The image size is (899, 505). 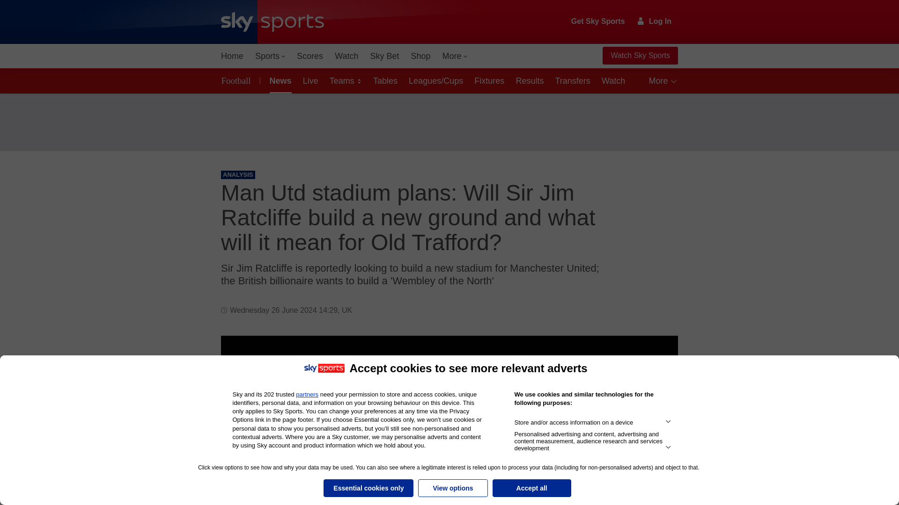 What do you see at coordinates (310, 56) in the screenshot?
I see `Scores` at bounding box center [310, 56].